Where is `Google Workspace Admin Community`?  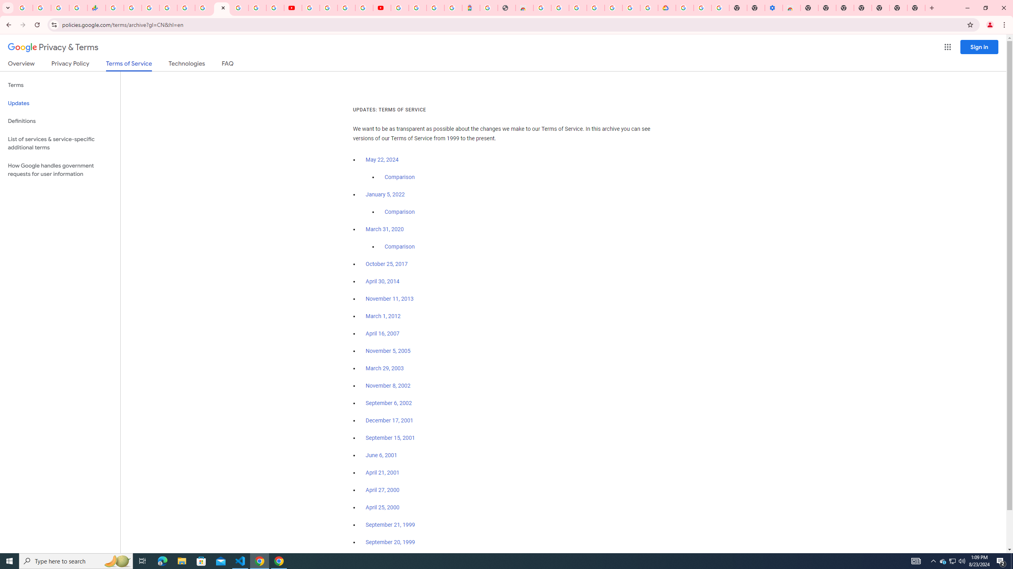
Google Workspace Admin Community is located at coordinates (24, 8).